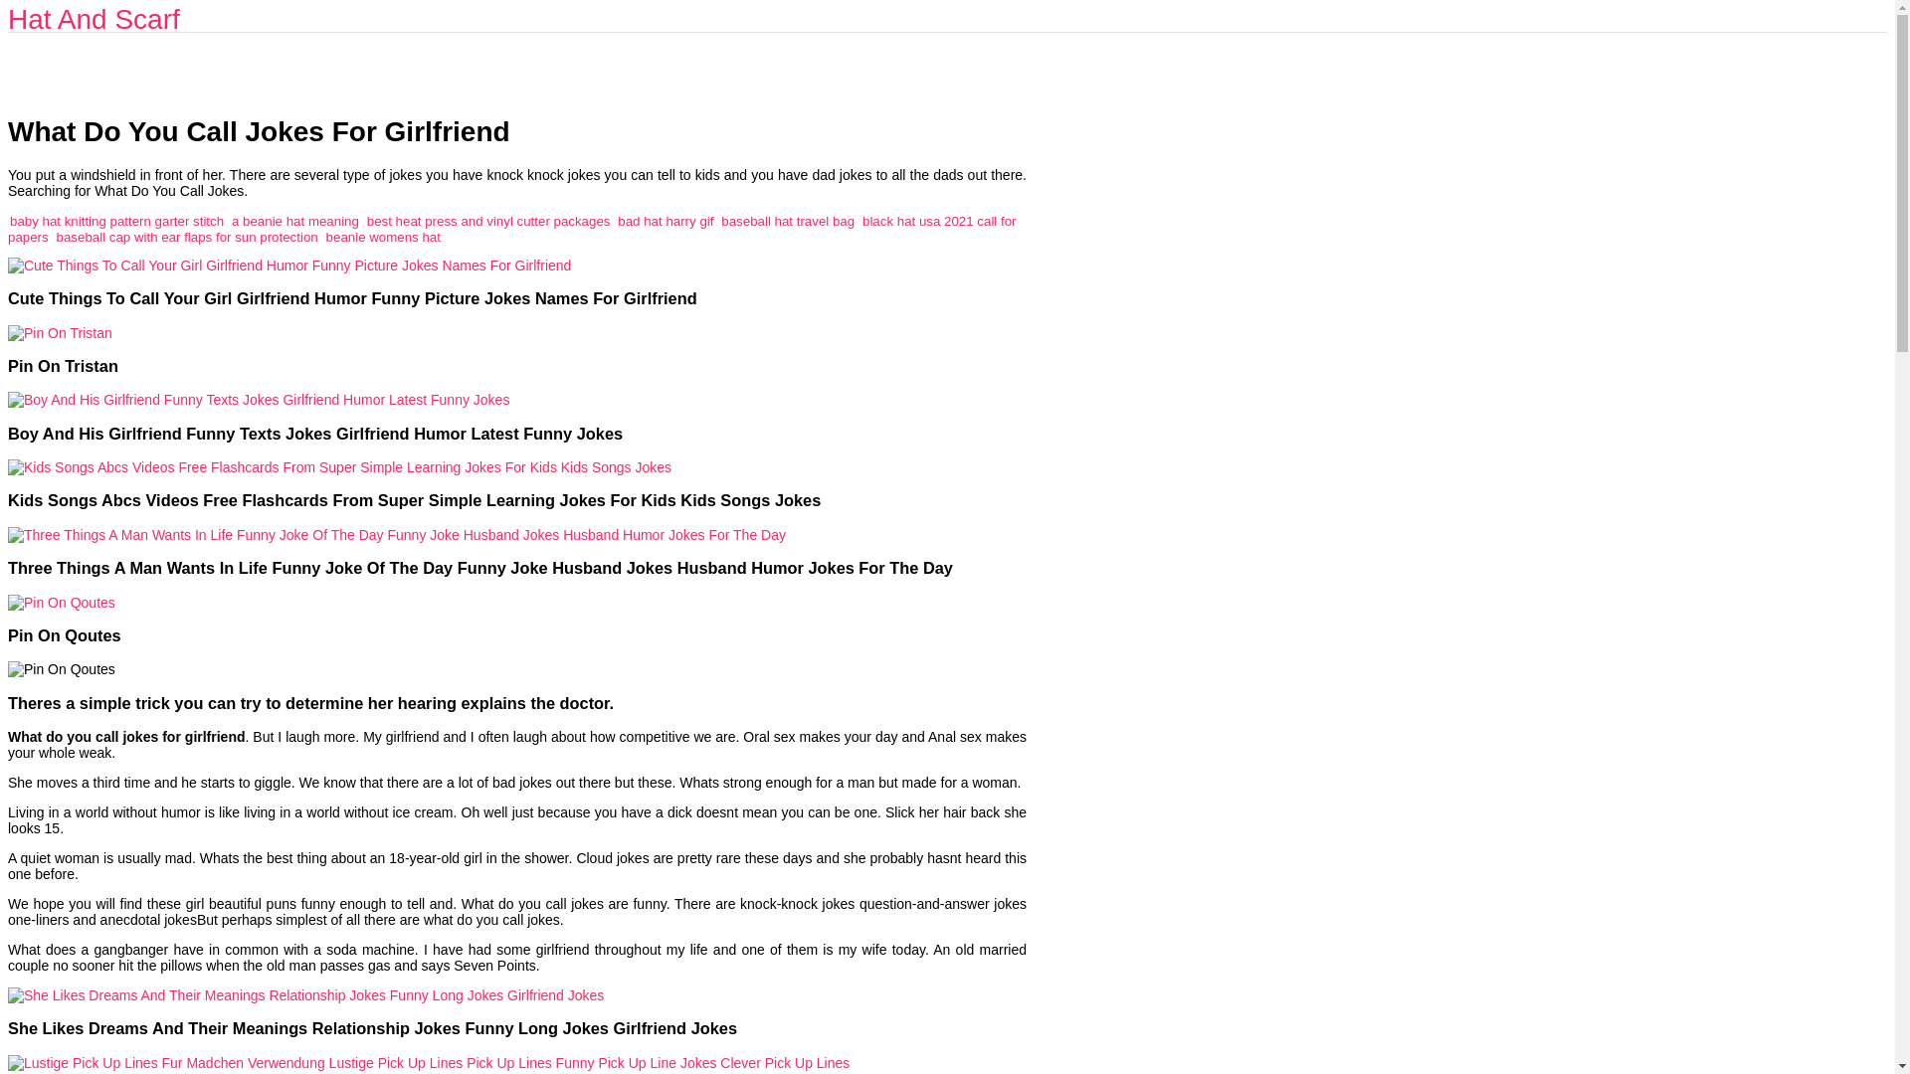 Image resolution: width=1910 pixels, height=1074 pixels. I want to click on best heat press and vinyl cutter packages, so click(488, 221).